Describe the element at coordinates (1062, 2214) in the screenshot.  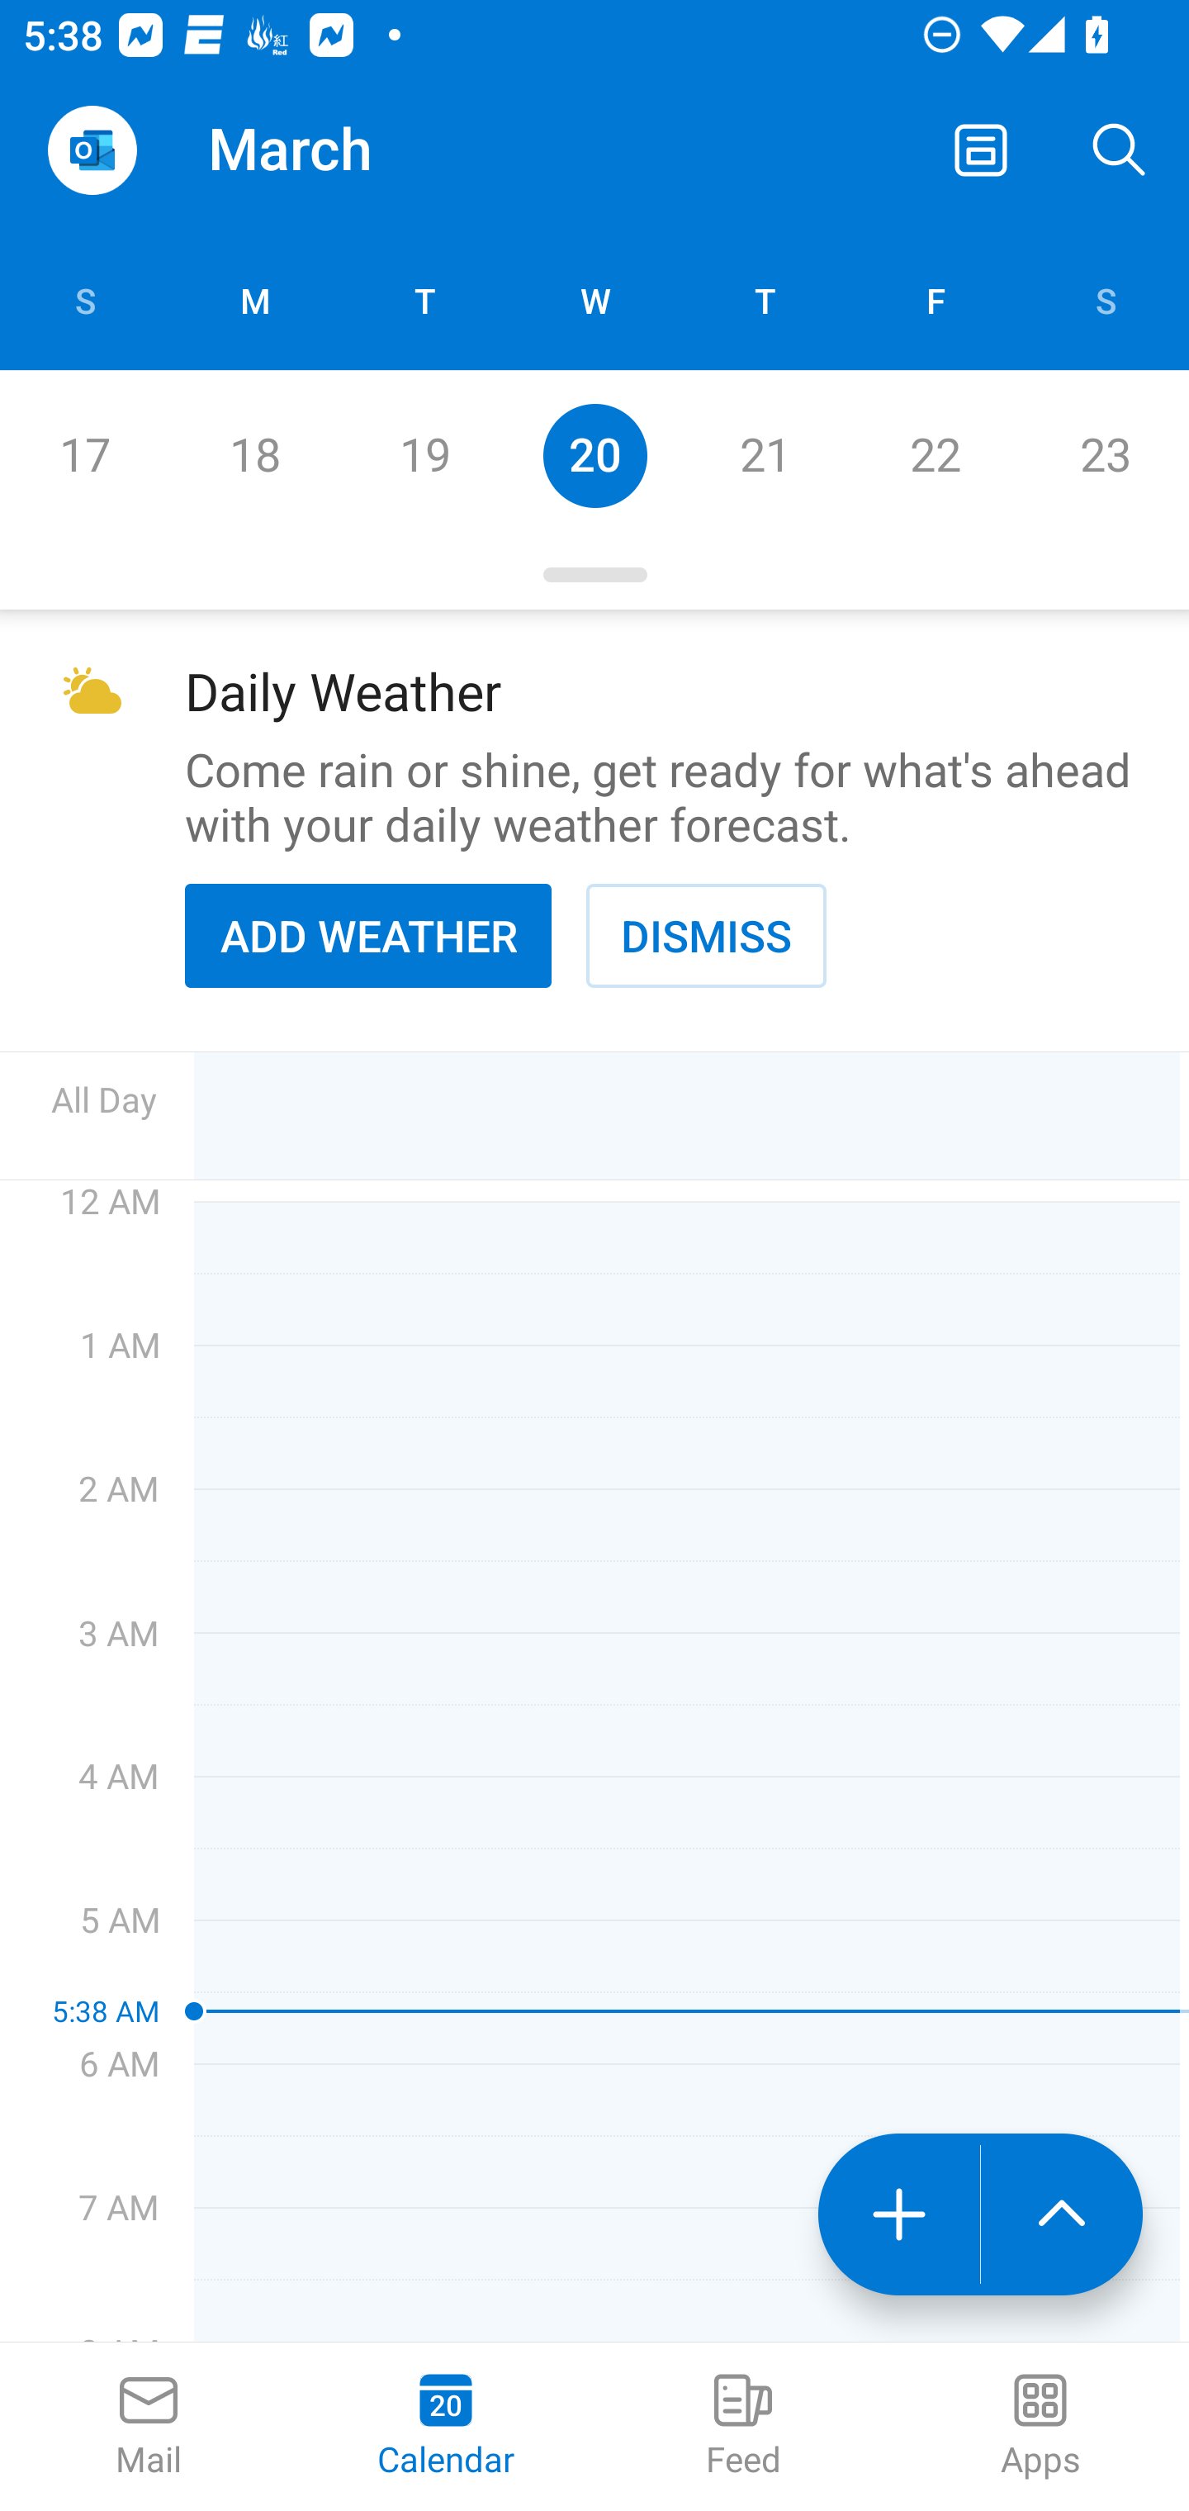
I see `launch the extended action menu` at that location.